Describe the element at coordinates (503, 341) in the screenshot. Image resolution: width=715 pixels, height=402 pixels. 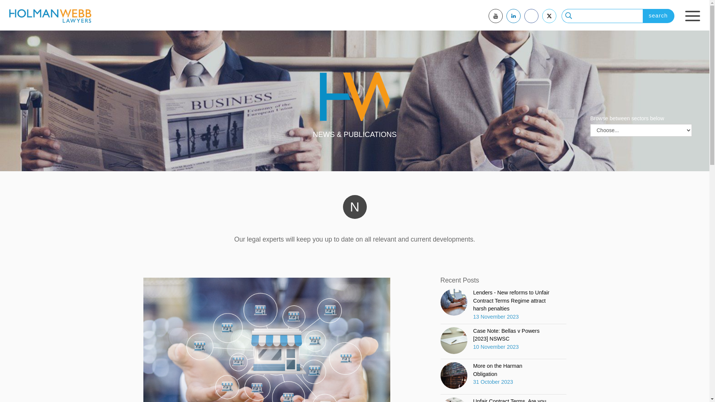
I see `Case Note: Bellas v Powers [2023] NSWSC
10 November 2023` at that location.